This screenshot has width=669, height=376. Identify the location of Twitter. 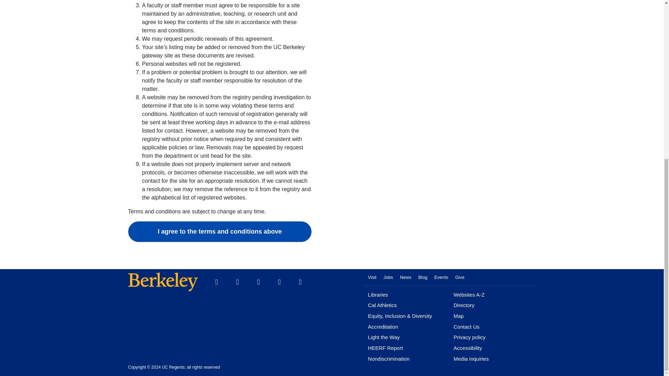
(238, 282).